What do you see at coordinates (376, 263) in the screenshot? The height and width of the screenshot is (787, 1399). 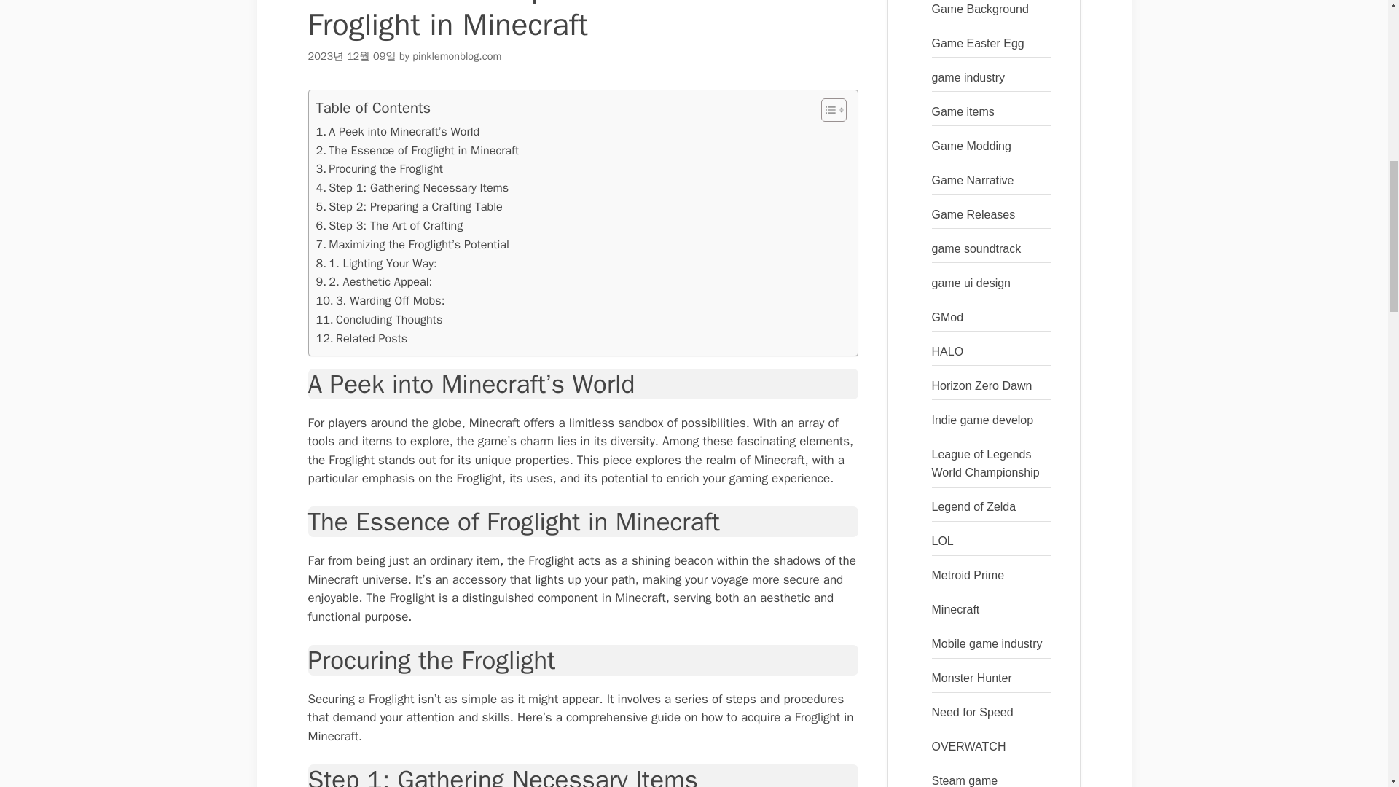 I see `1. Lighting Your Way:` at bounding box center [376, 263].